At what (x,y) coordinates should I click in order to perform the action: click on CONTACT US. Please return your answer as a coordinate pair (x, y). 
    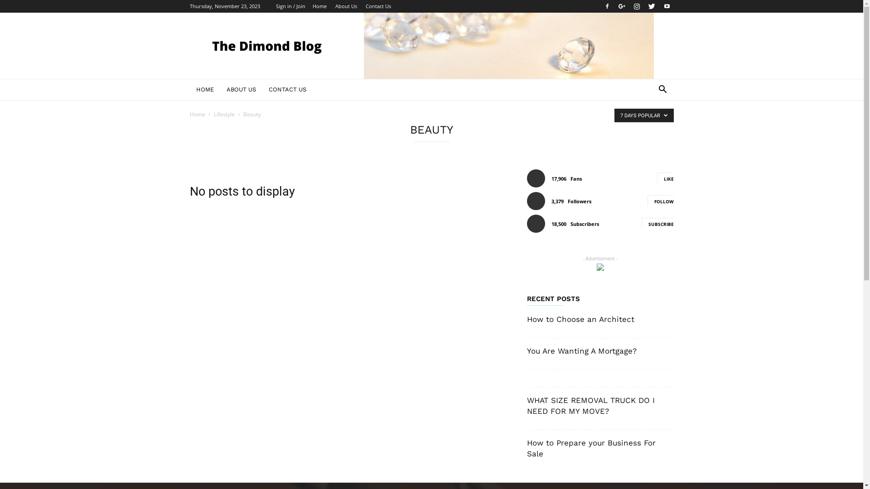
    Looking at the image, I should click on (287, 90).